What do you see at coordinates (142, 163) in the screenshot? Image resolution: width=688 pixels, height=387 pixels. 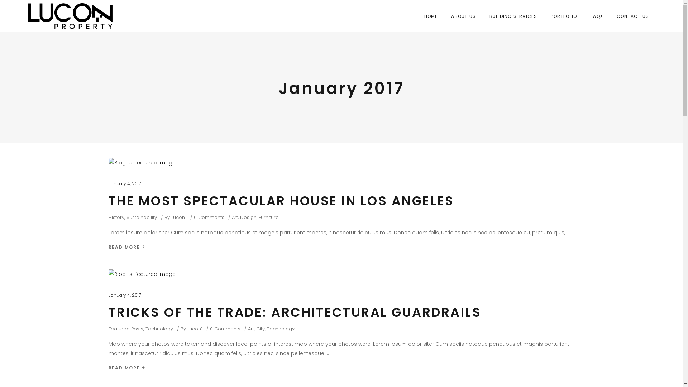 I see `The Most Spectacular House in Los Angeles` at bounding box center [142, 163].